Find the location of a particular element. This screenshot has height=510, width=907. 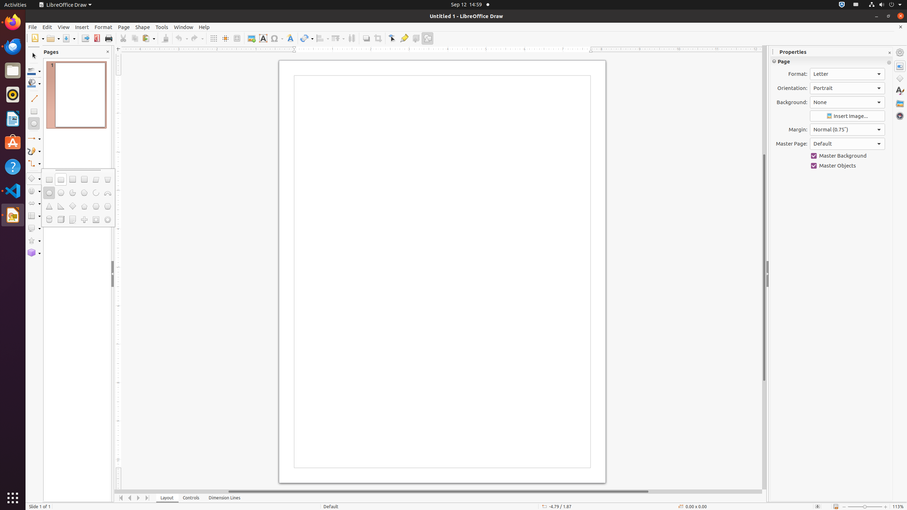

Text Box is located at coordinates (263, 38).